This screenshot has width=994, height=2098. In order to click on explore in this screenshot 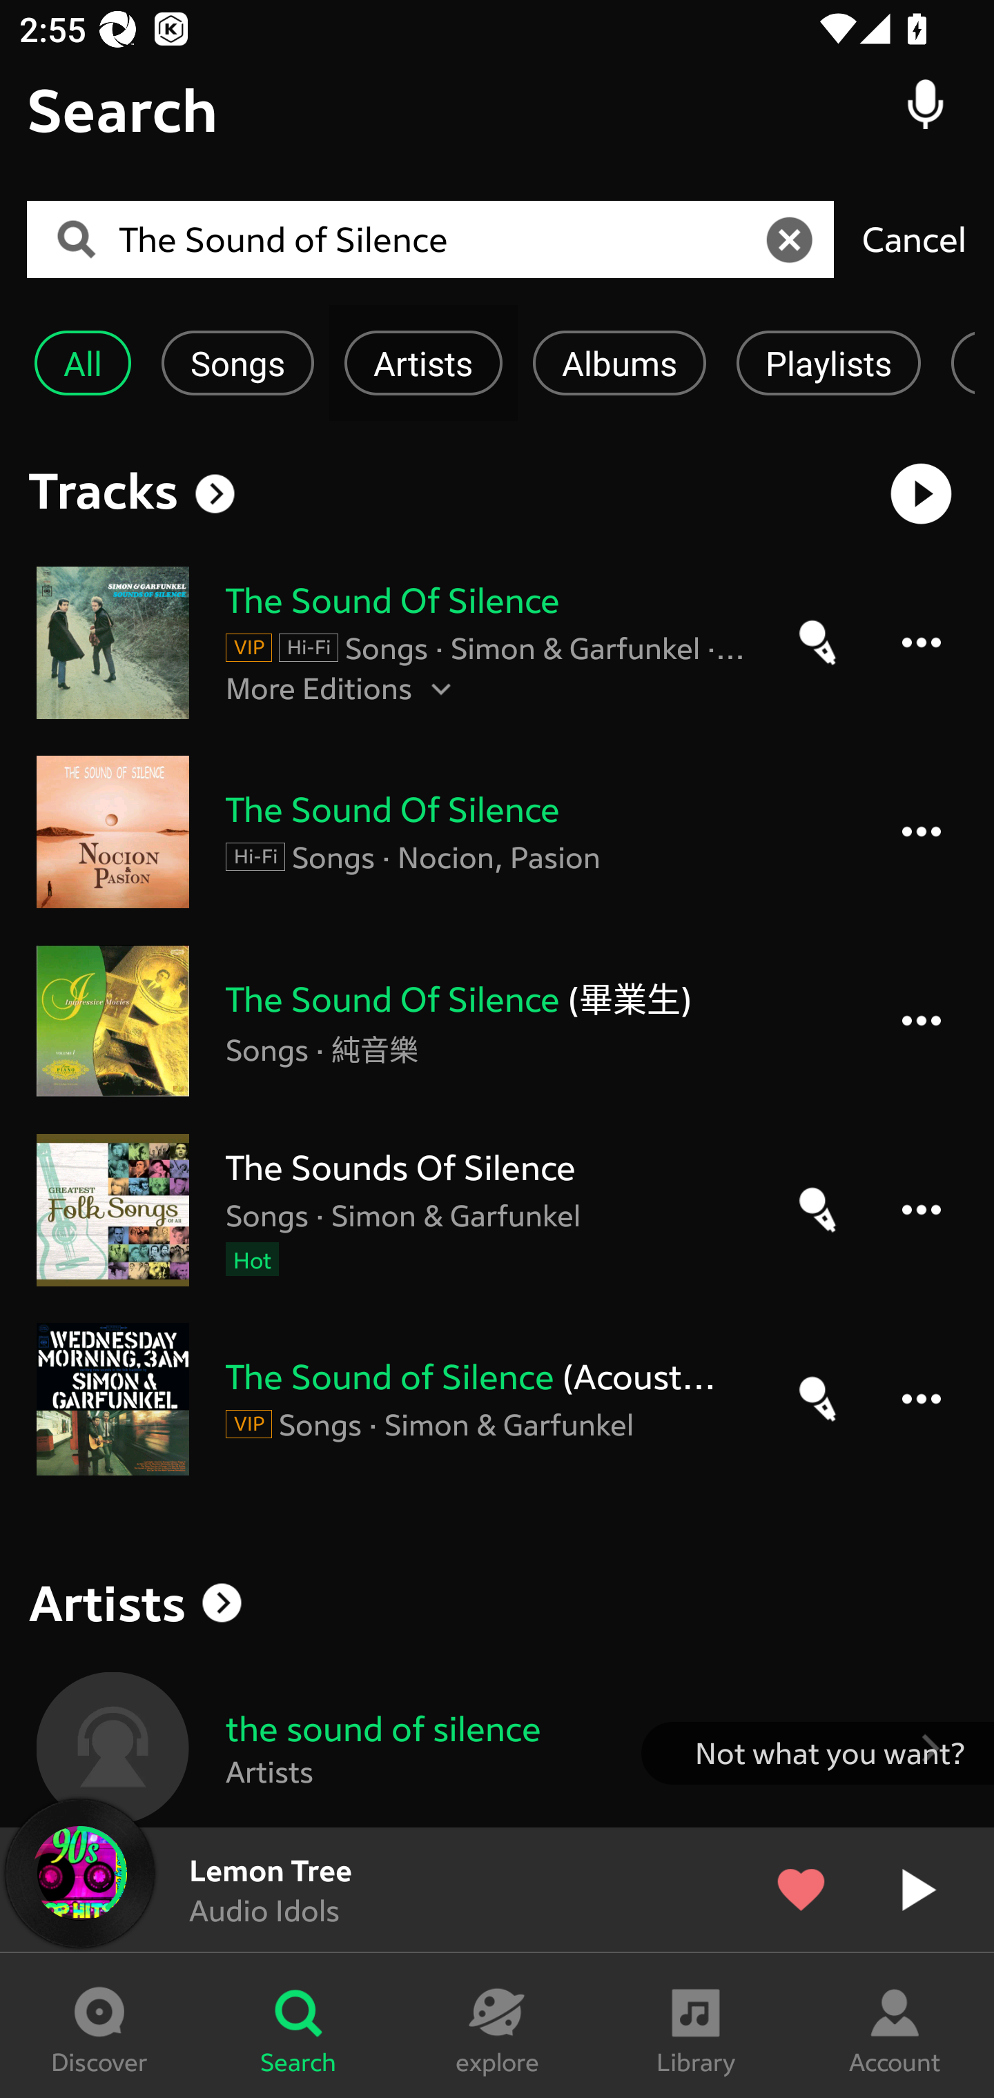, I will do `click(497, 2026)`.